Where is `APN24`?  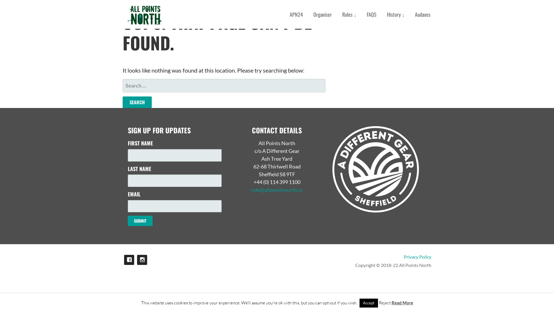 APN24 is located at coordinates (296, 14).